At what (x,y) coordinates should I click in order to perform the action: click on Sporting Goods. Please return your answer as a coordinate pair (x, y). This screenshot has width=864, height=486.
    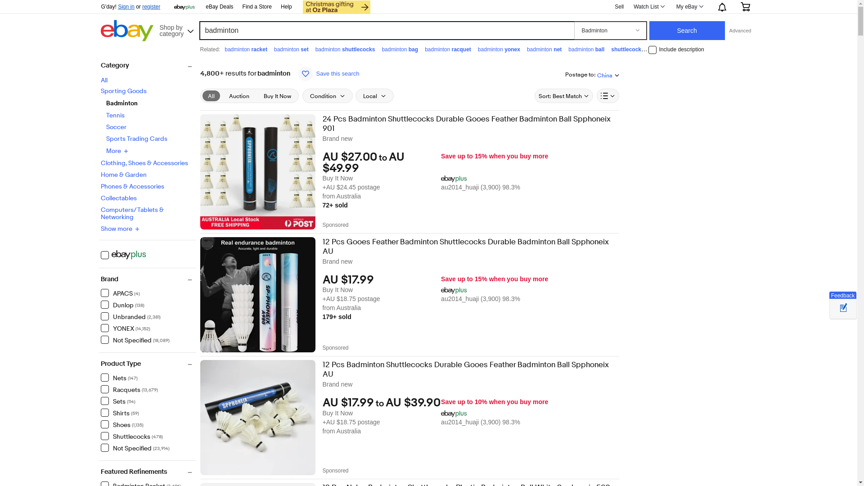
    Looking at the image, I should click on (124, 91).